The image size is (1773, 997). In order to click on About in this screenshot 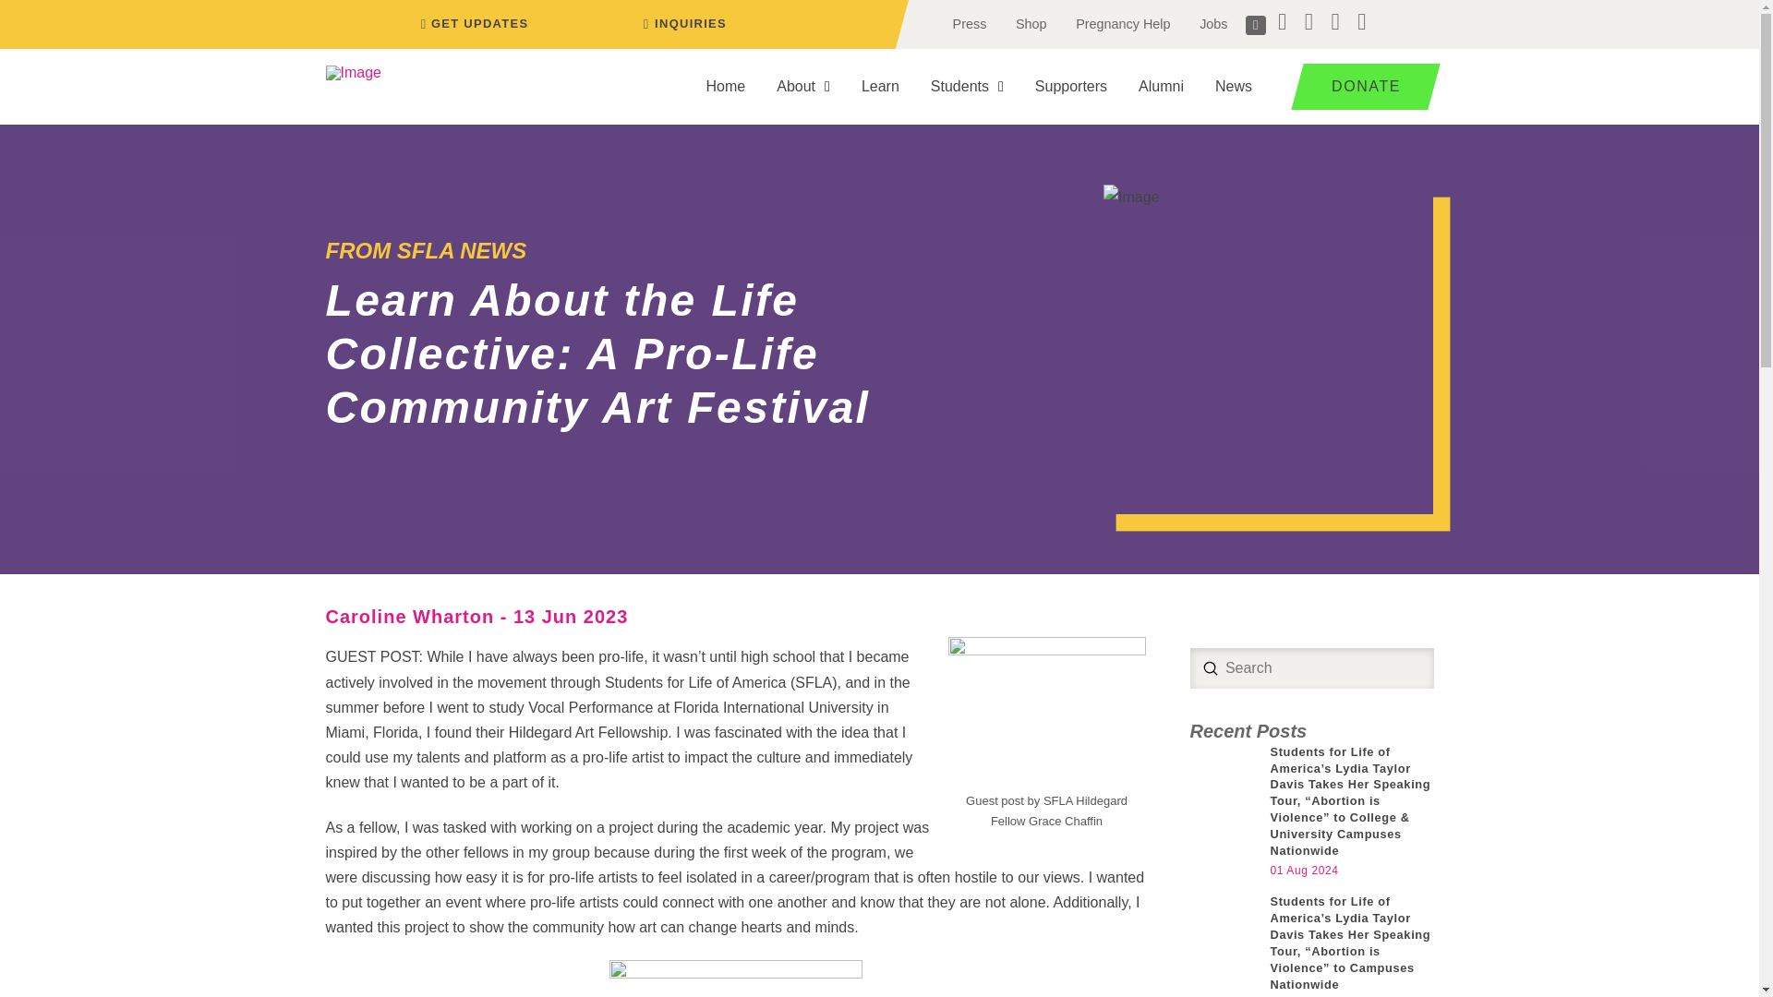, I will do `click(802, 87)`.